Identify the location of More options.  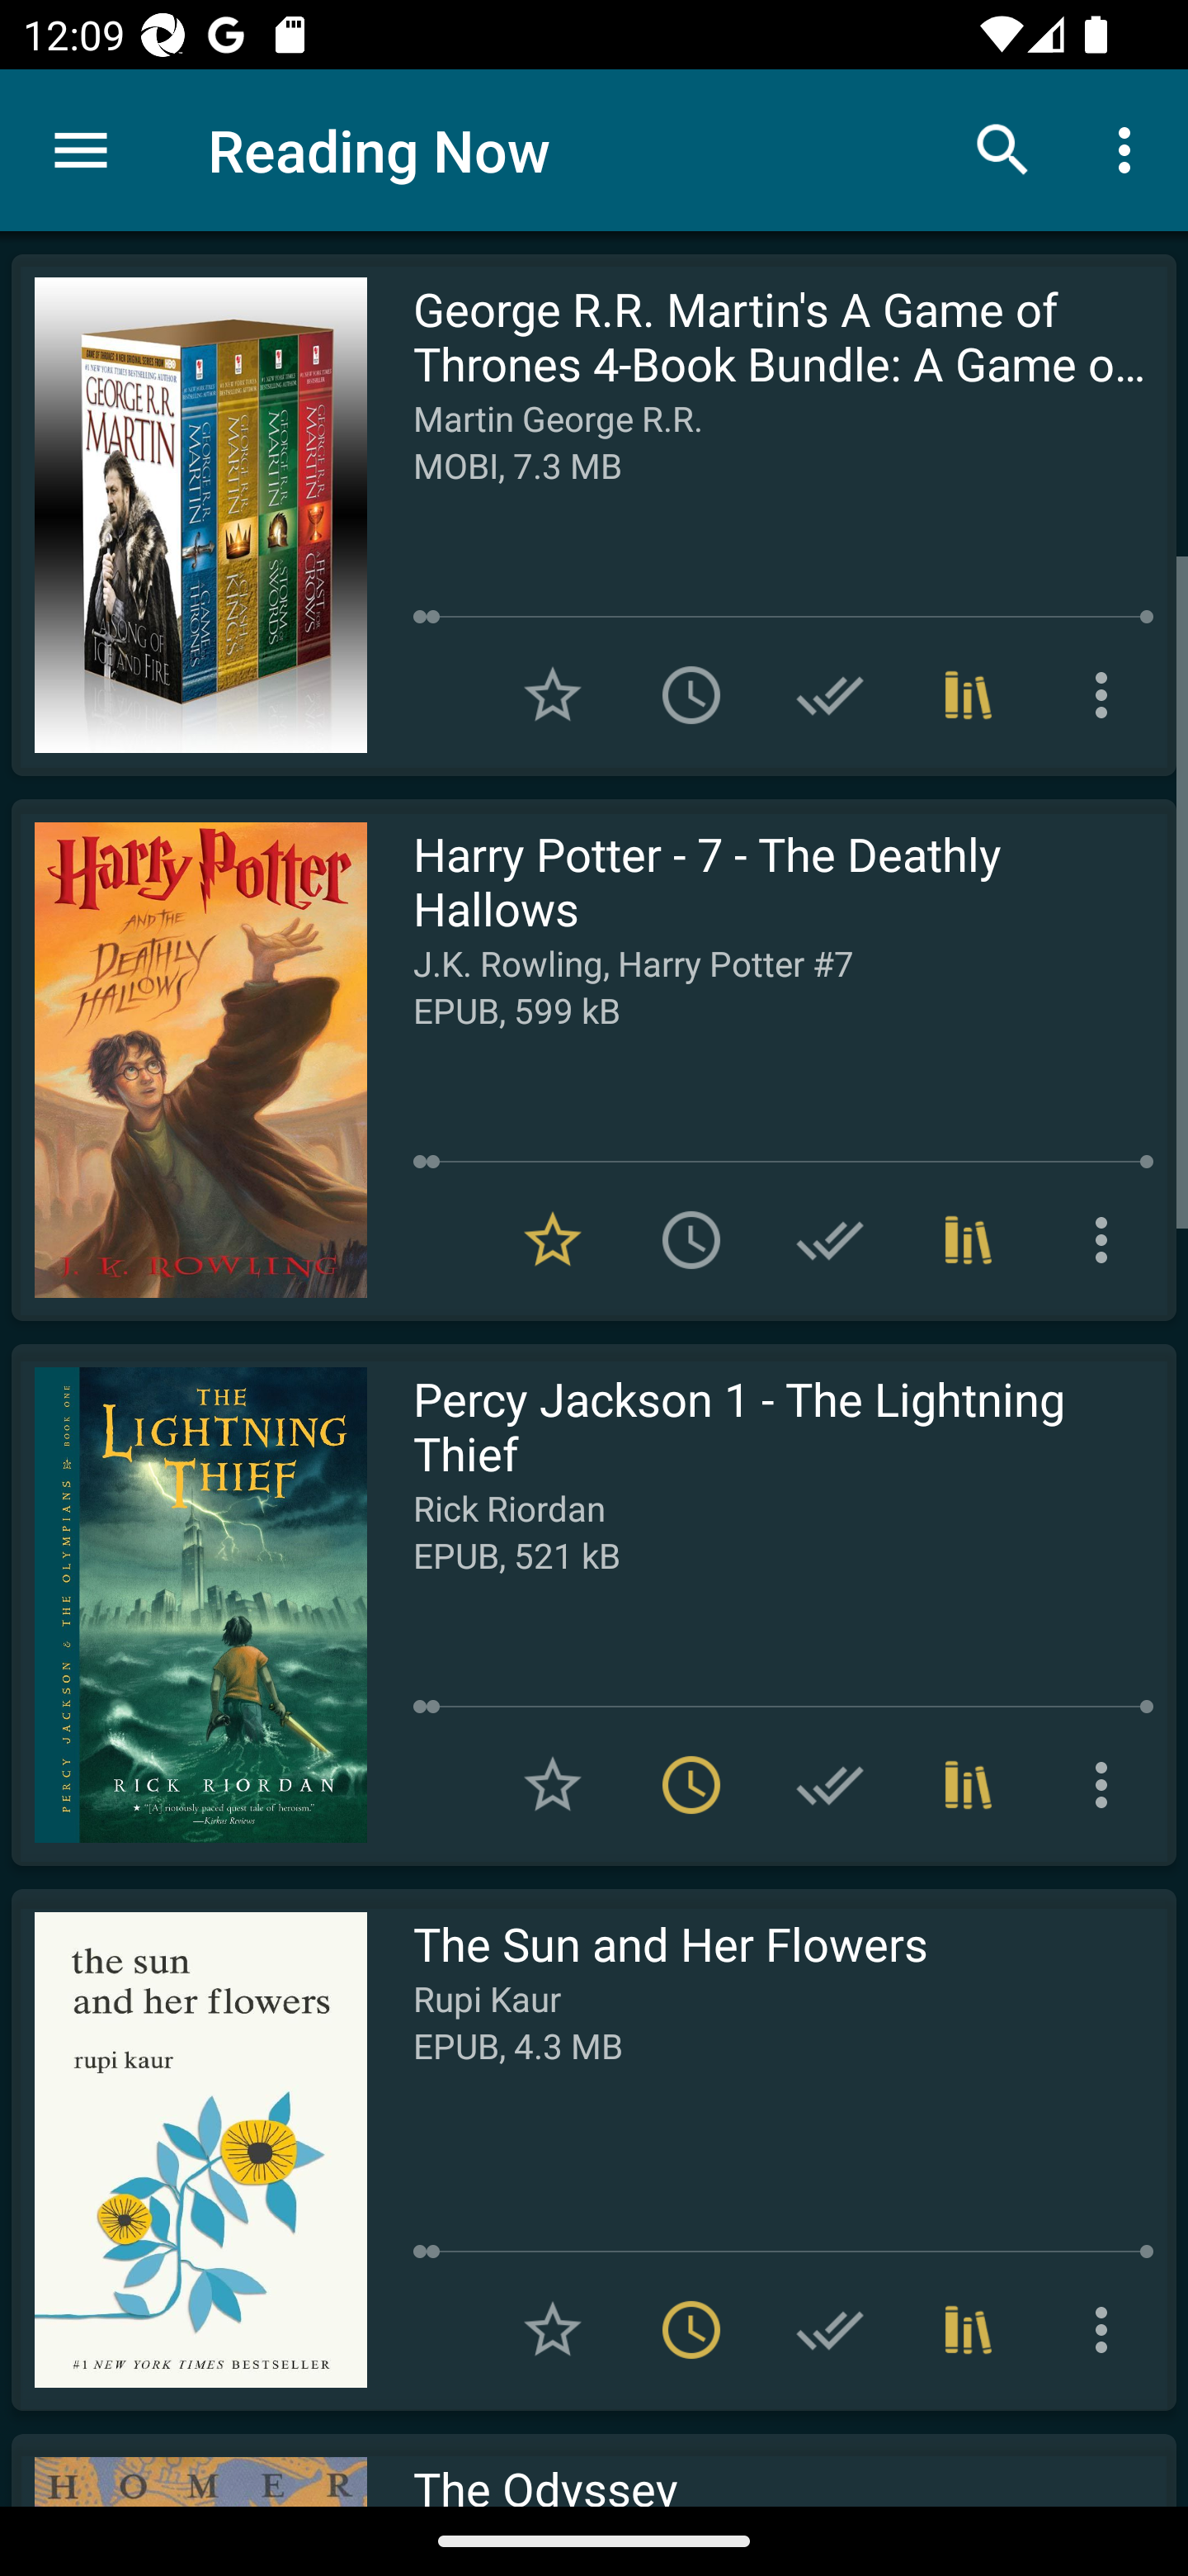
(1107, 1785).